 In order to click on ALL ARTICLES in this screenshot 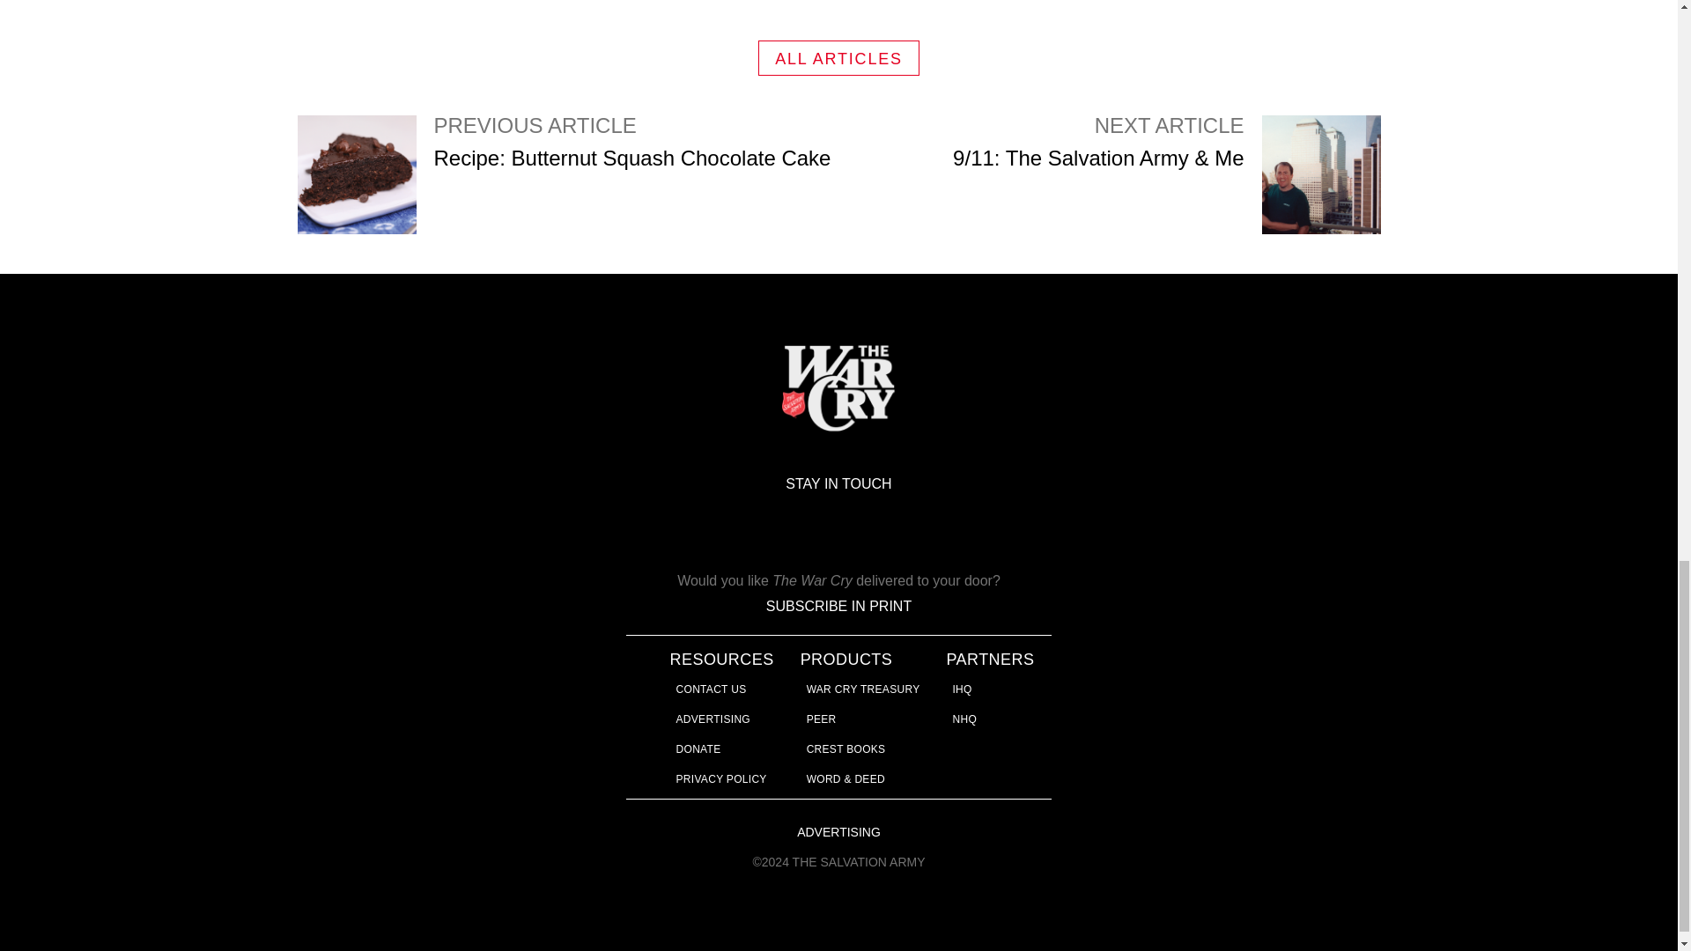, I will do `click(567, 174)`.